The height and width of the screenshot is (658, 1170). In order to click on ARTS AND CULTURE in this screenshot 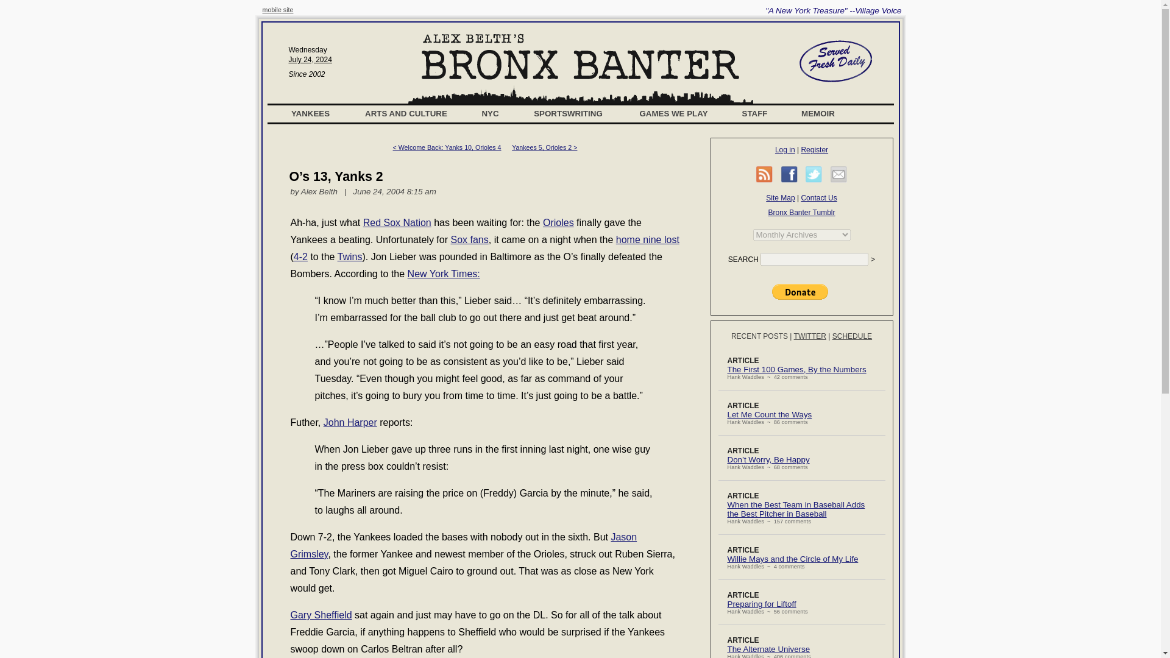, I will do `click(406, 113)`.